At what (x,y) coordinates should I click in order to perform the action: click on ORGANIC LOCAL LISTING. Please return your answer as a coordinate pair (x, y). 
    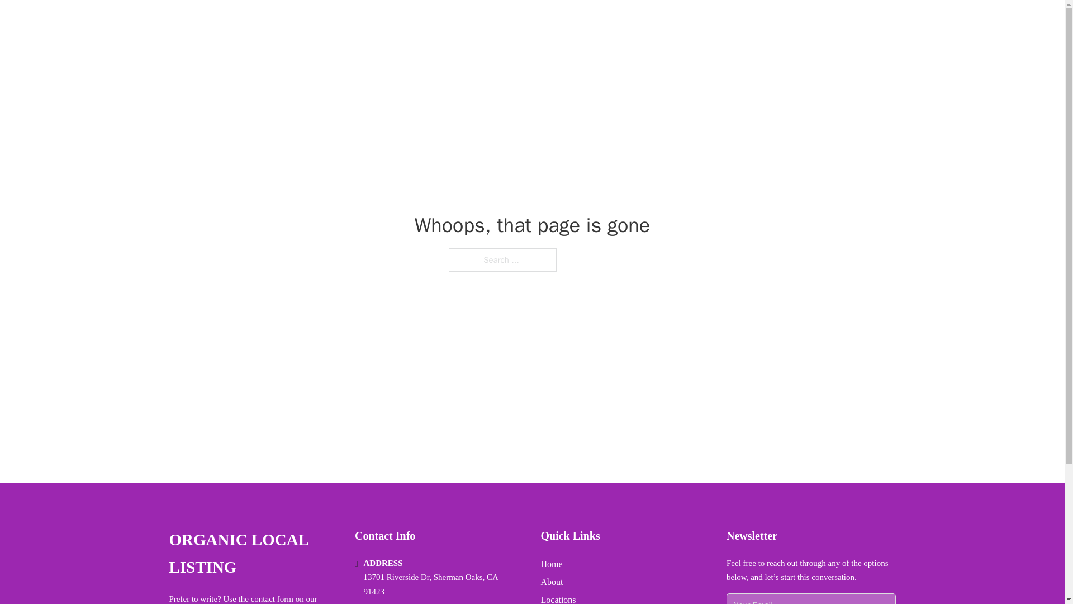
    Looking at the image, I should click on (256, 20).